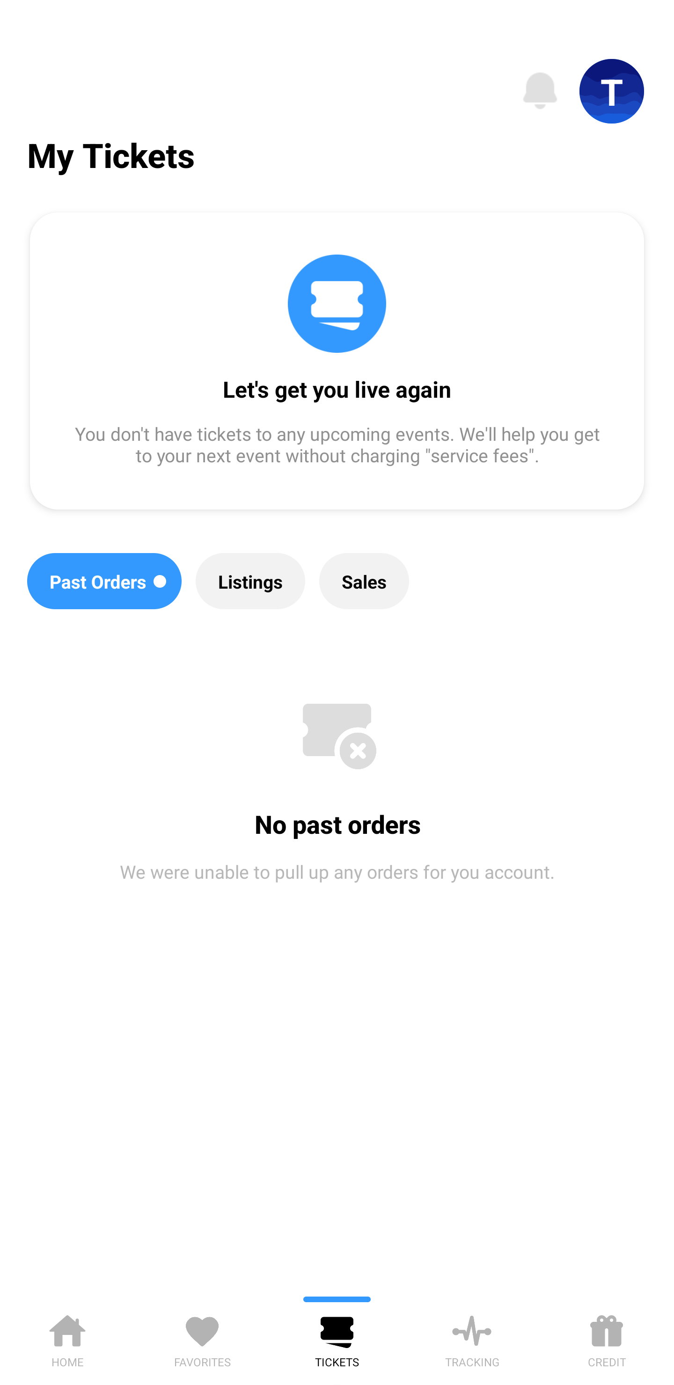  Describe the element at coordinates (202, 1338) in the screenshot. I see `FAVORITES` at that location.